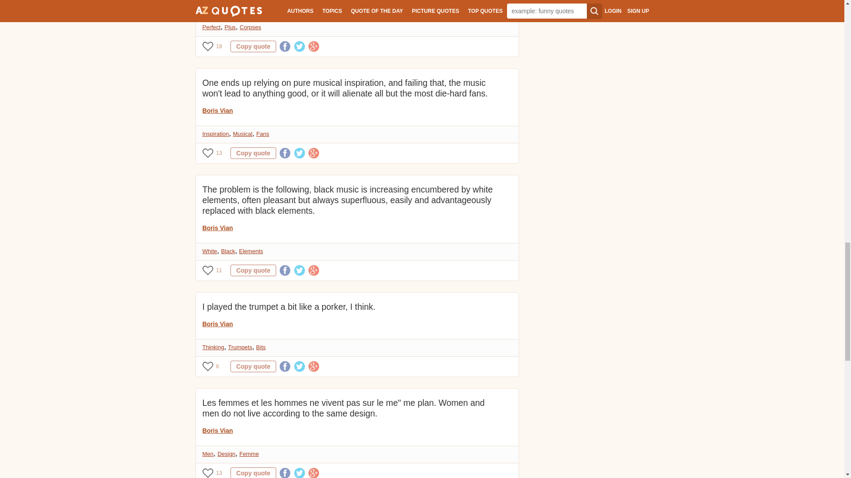  Describe the element at coordinates (253, 46) in the screenshot. I see `Quote is copied` at that location.